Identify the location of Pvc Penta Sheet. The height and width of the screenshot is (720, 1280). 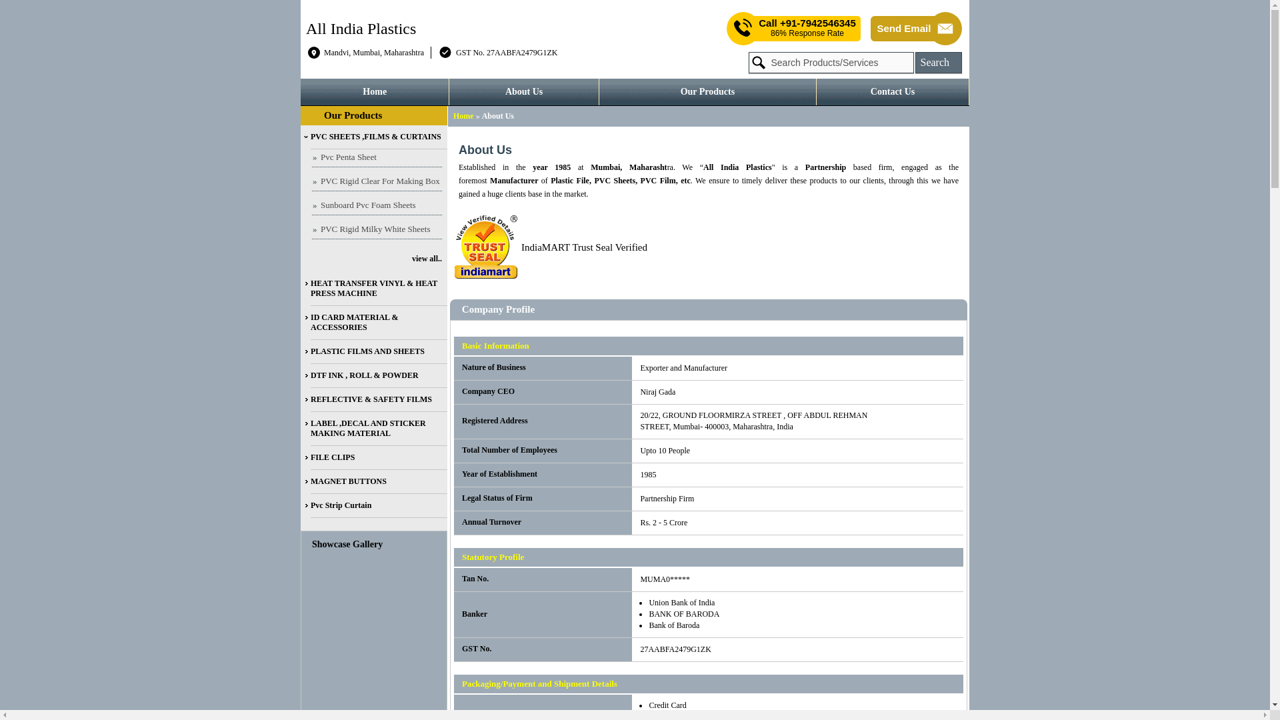
(377, 157).